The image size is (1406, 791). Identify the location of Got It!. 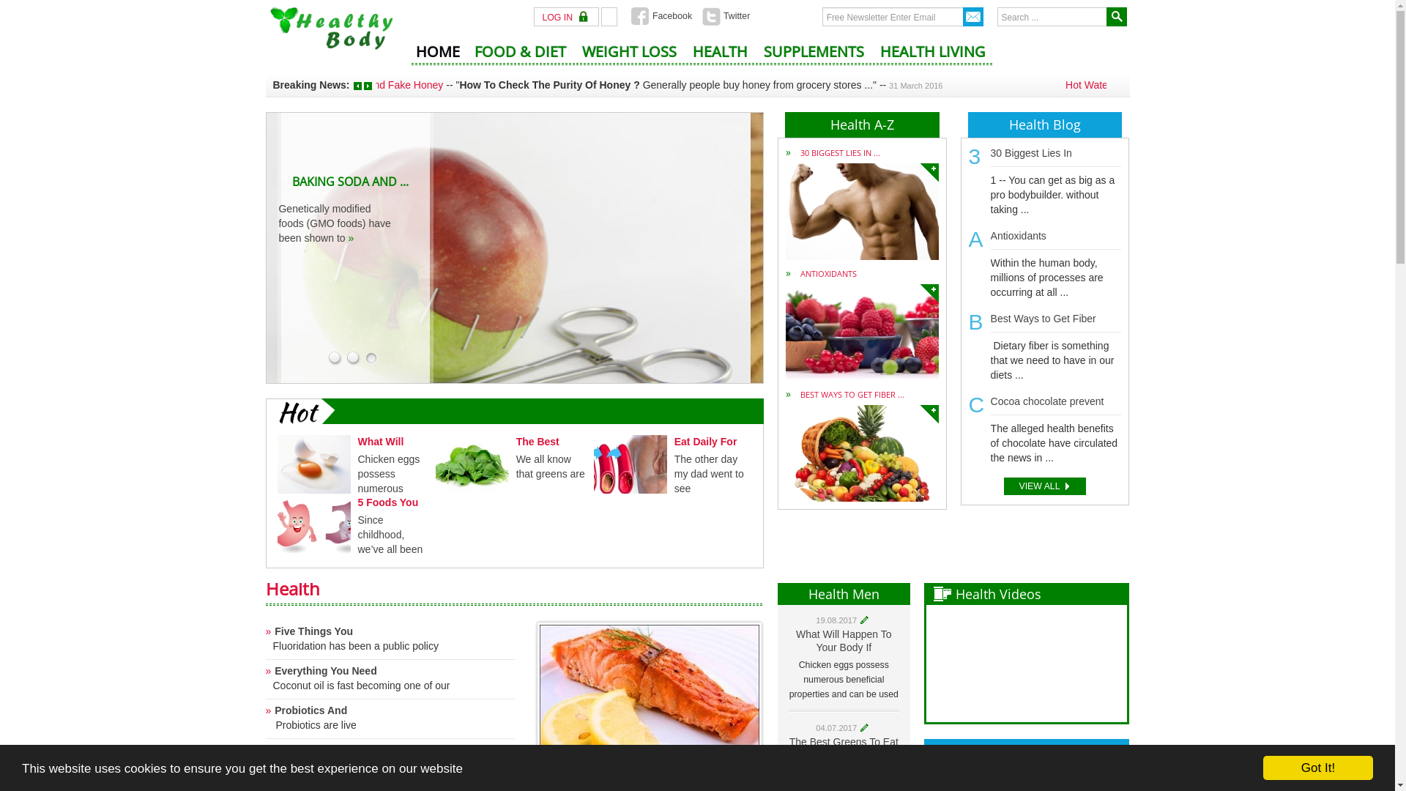
(1318, 768).